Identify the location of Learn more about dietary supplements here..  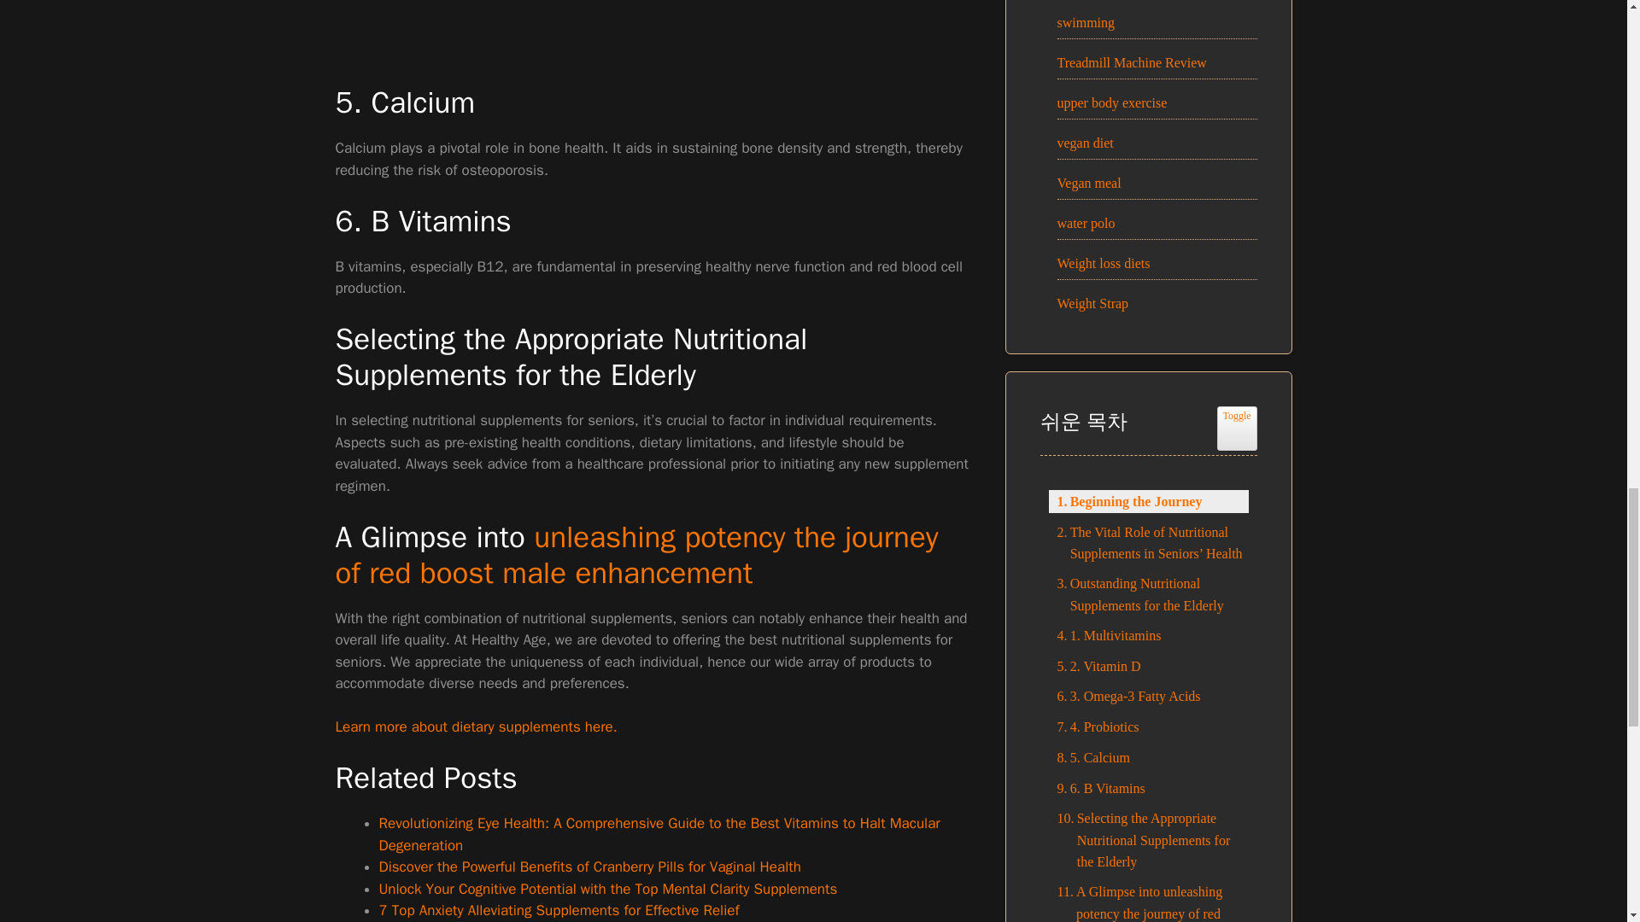
(475, 727).